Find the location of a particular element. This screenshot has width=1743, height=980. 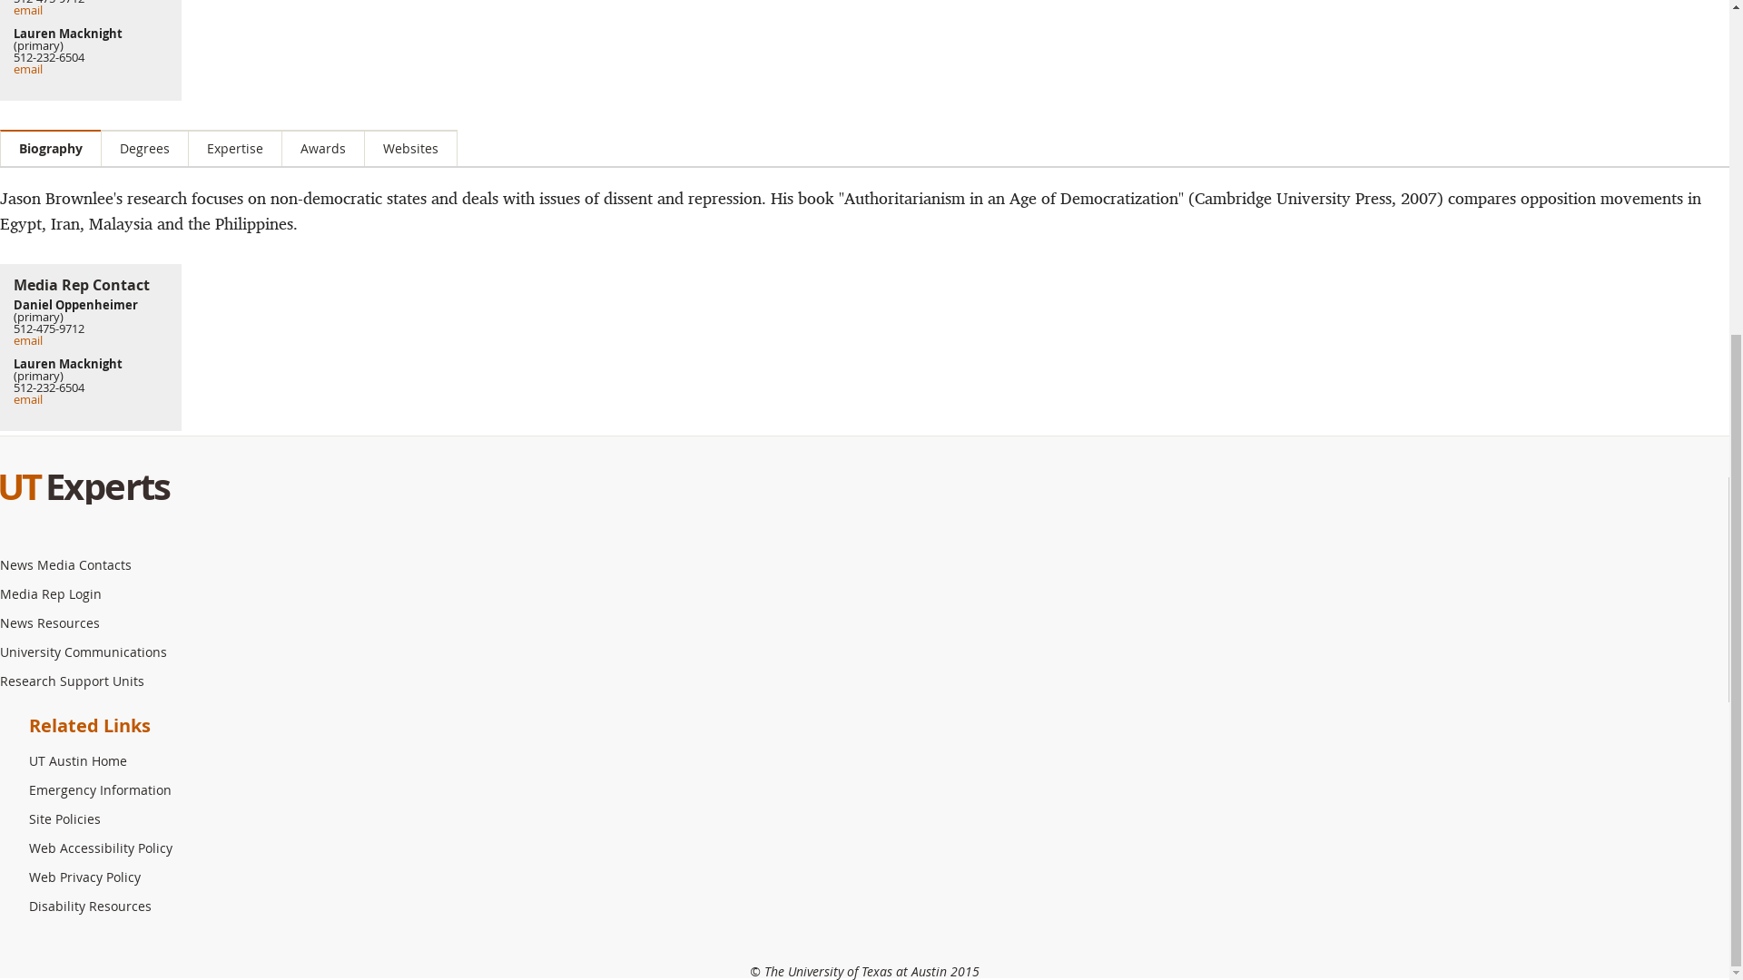

Site Policies is located at coordinates (69, 818).